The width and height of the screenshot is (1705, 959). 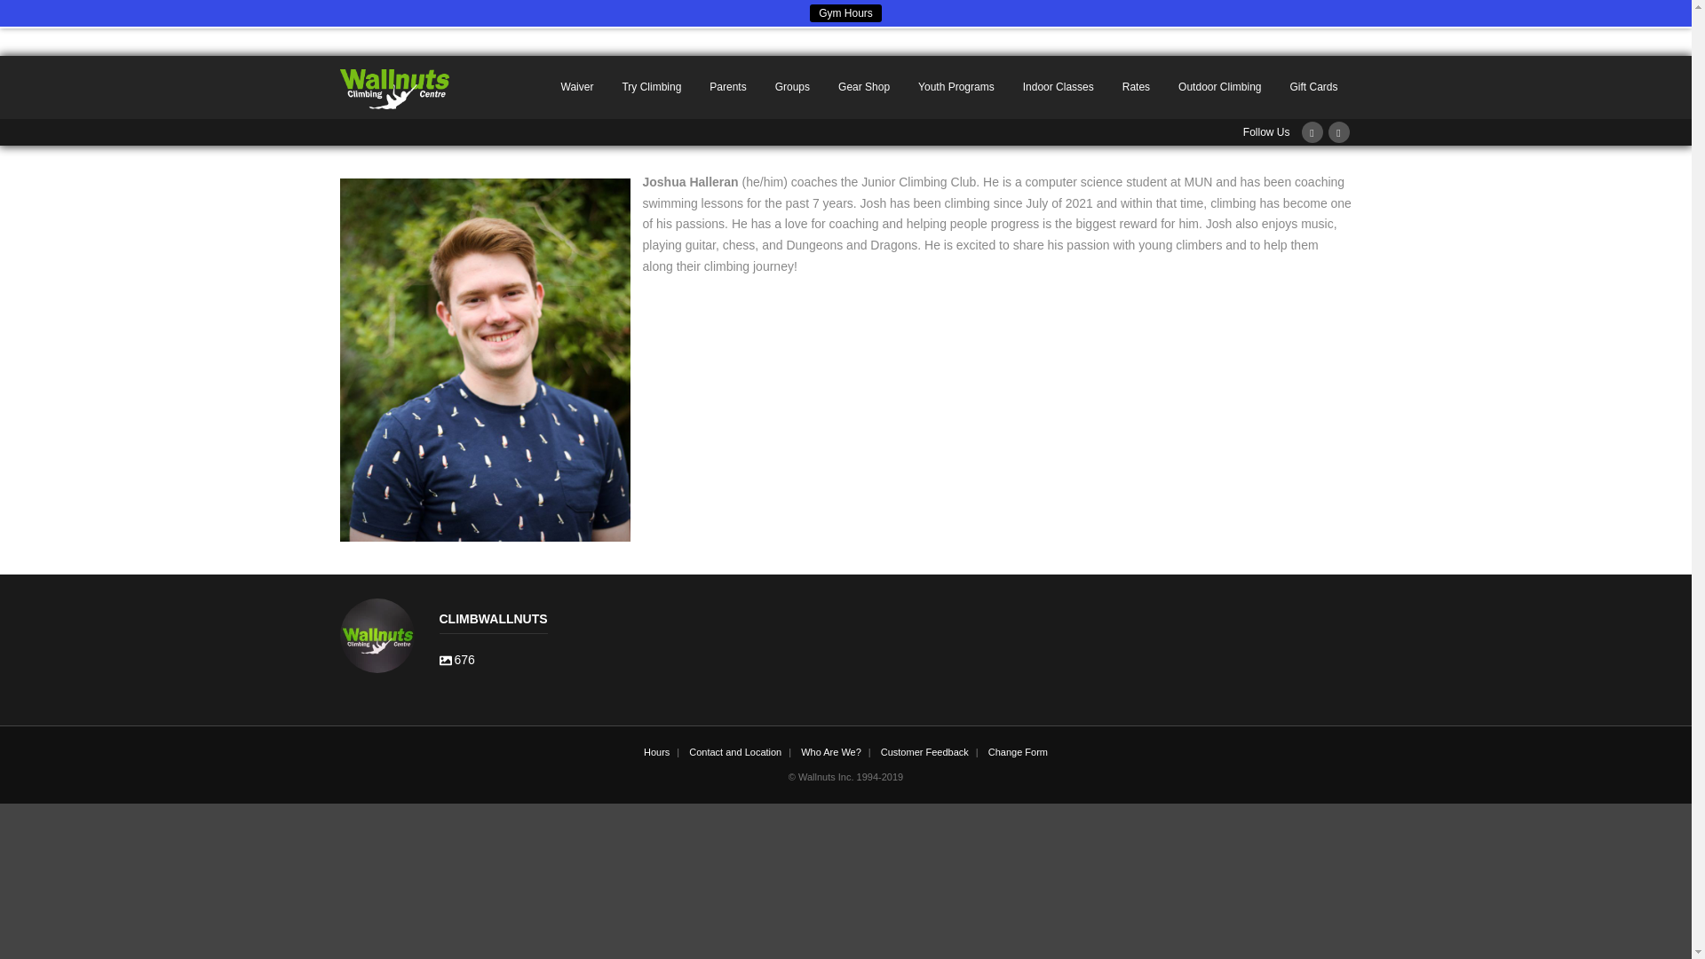 I want to click on Gym Hours, so click(x=845, y=636).